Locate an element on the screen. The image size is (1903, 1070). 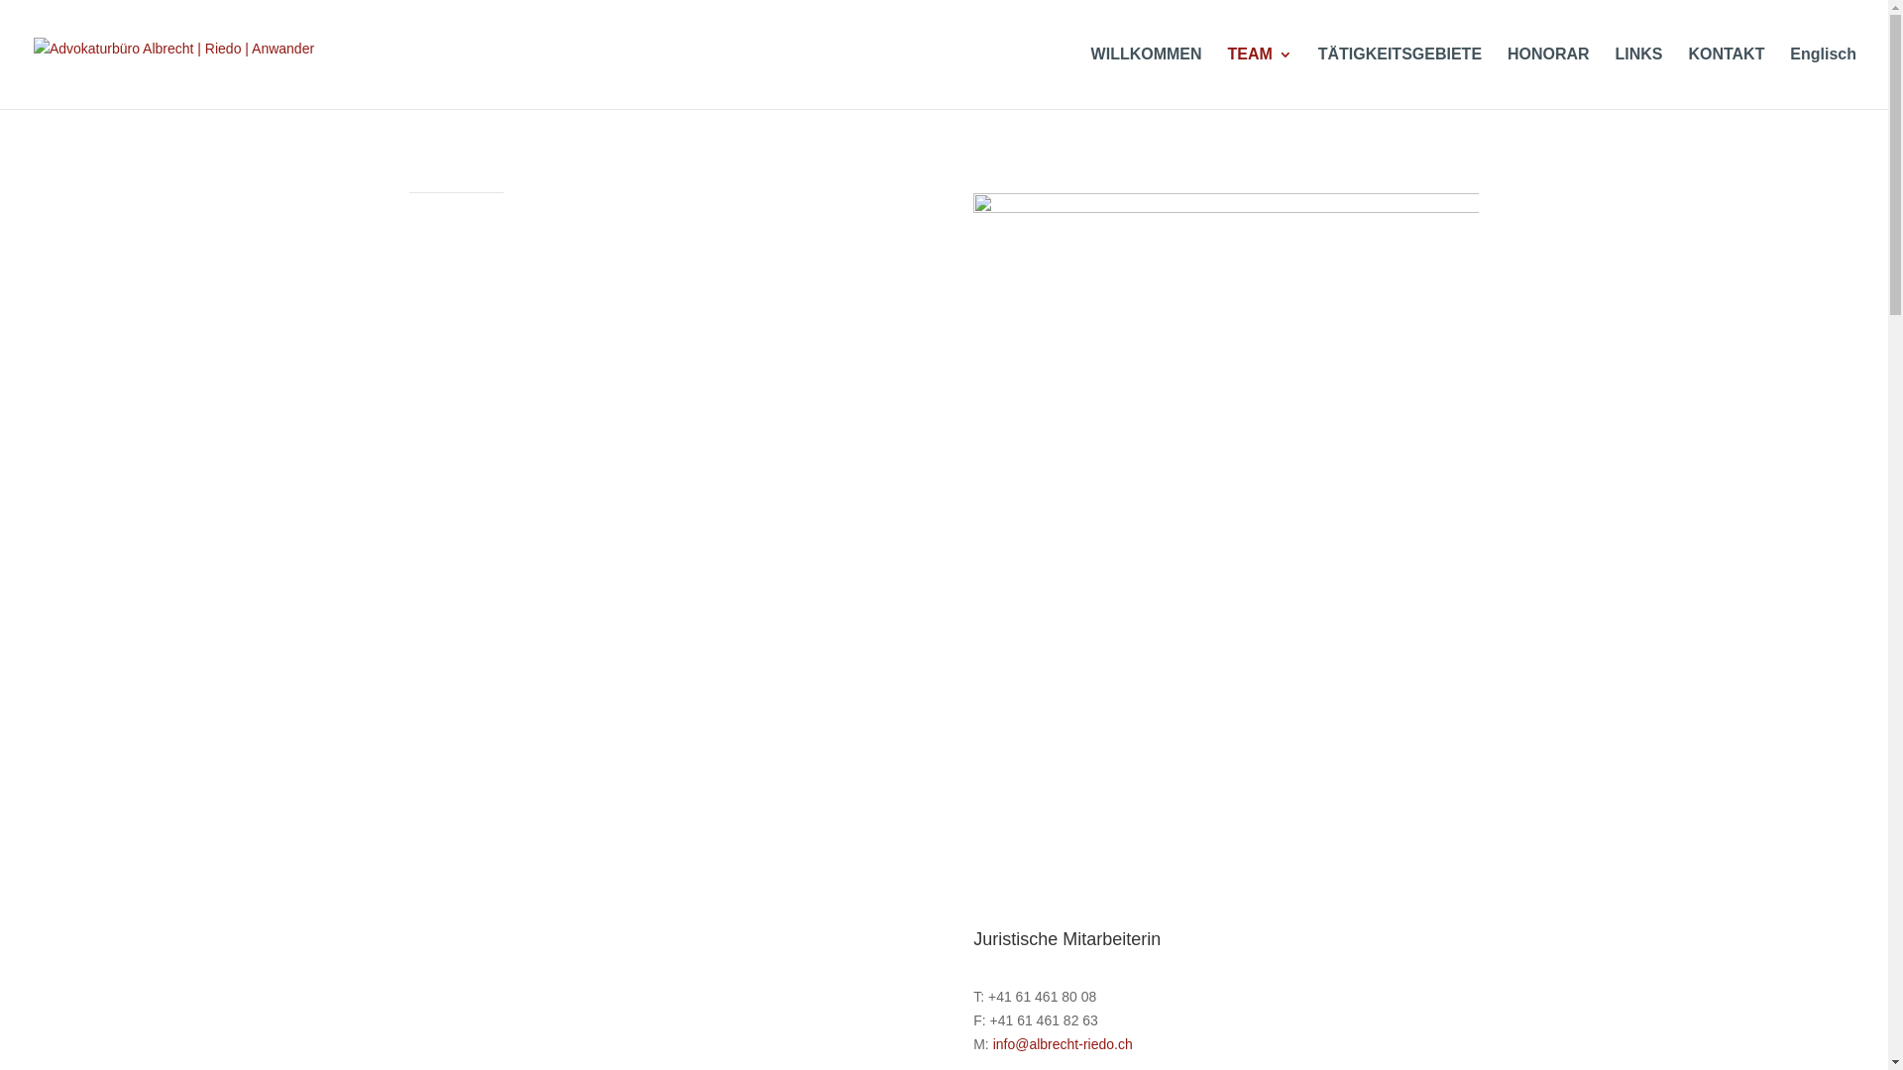
KONTAKT is located at coordinates (1727, 78).